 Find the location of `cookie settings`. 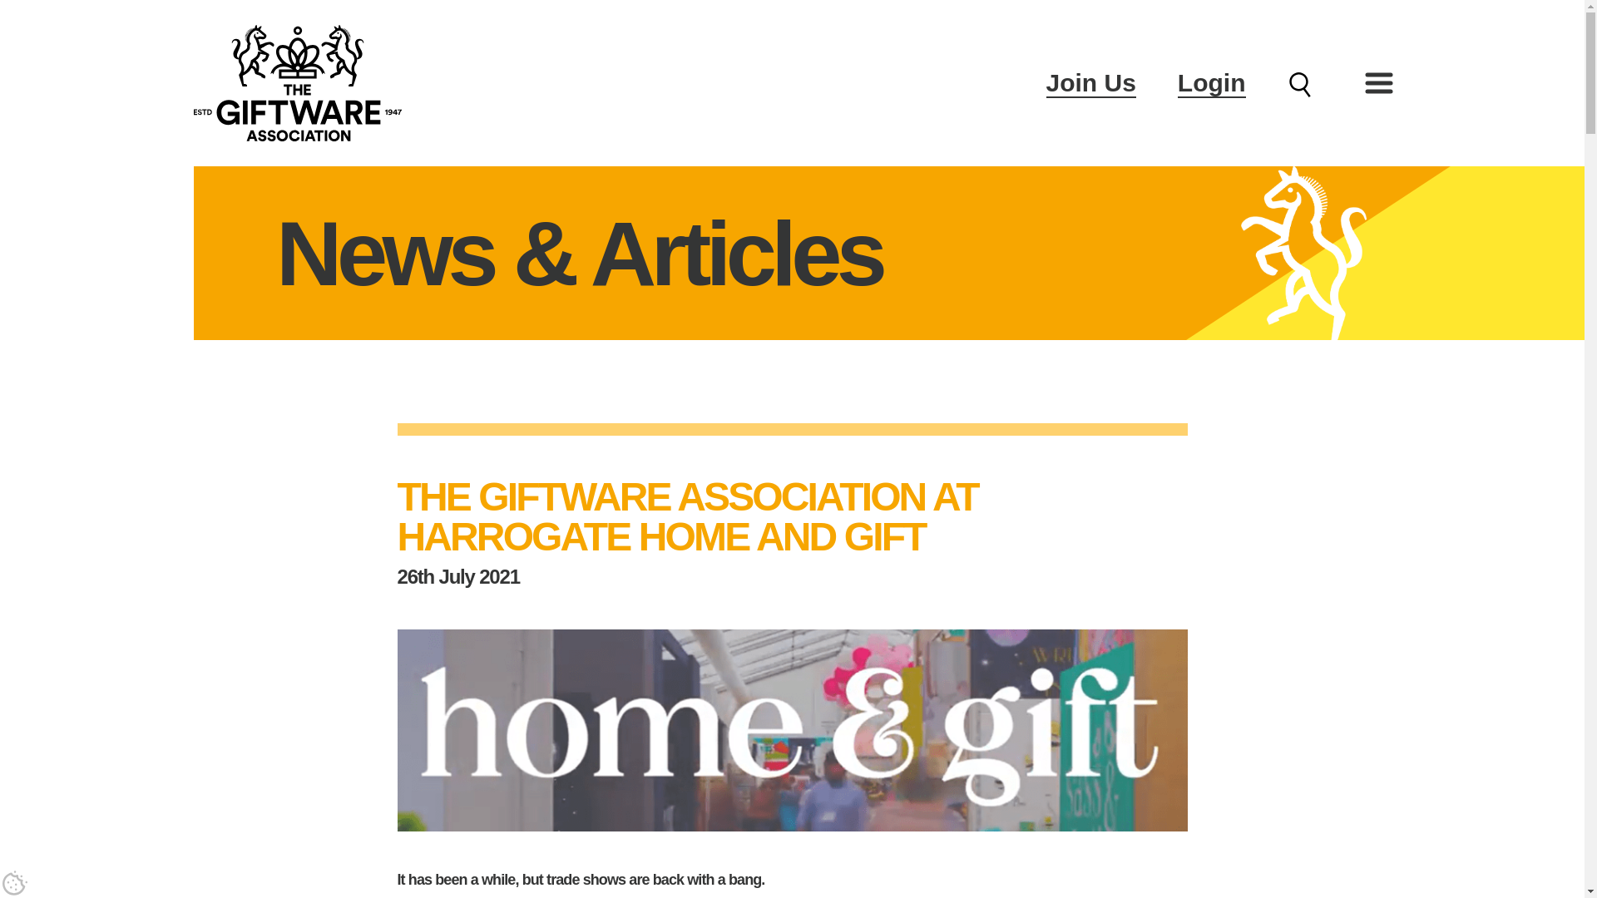

cookie settings is located at coordinates (15, 883).